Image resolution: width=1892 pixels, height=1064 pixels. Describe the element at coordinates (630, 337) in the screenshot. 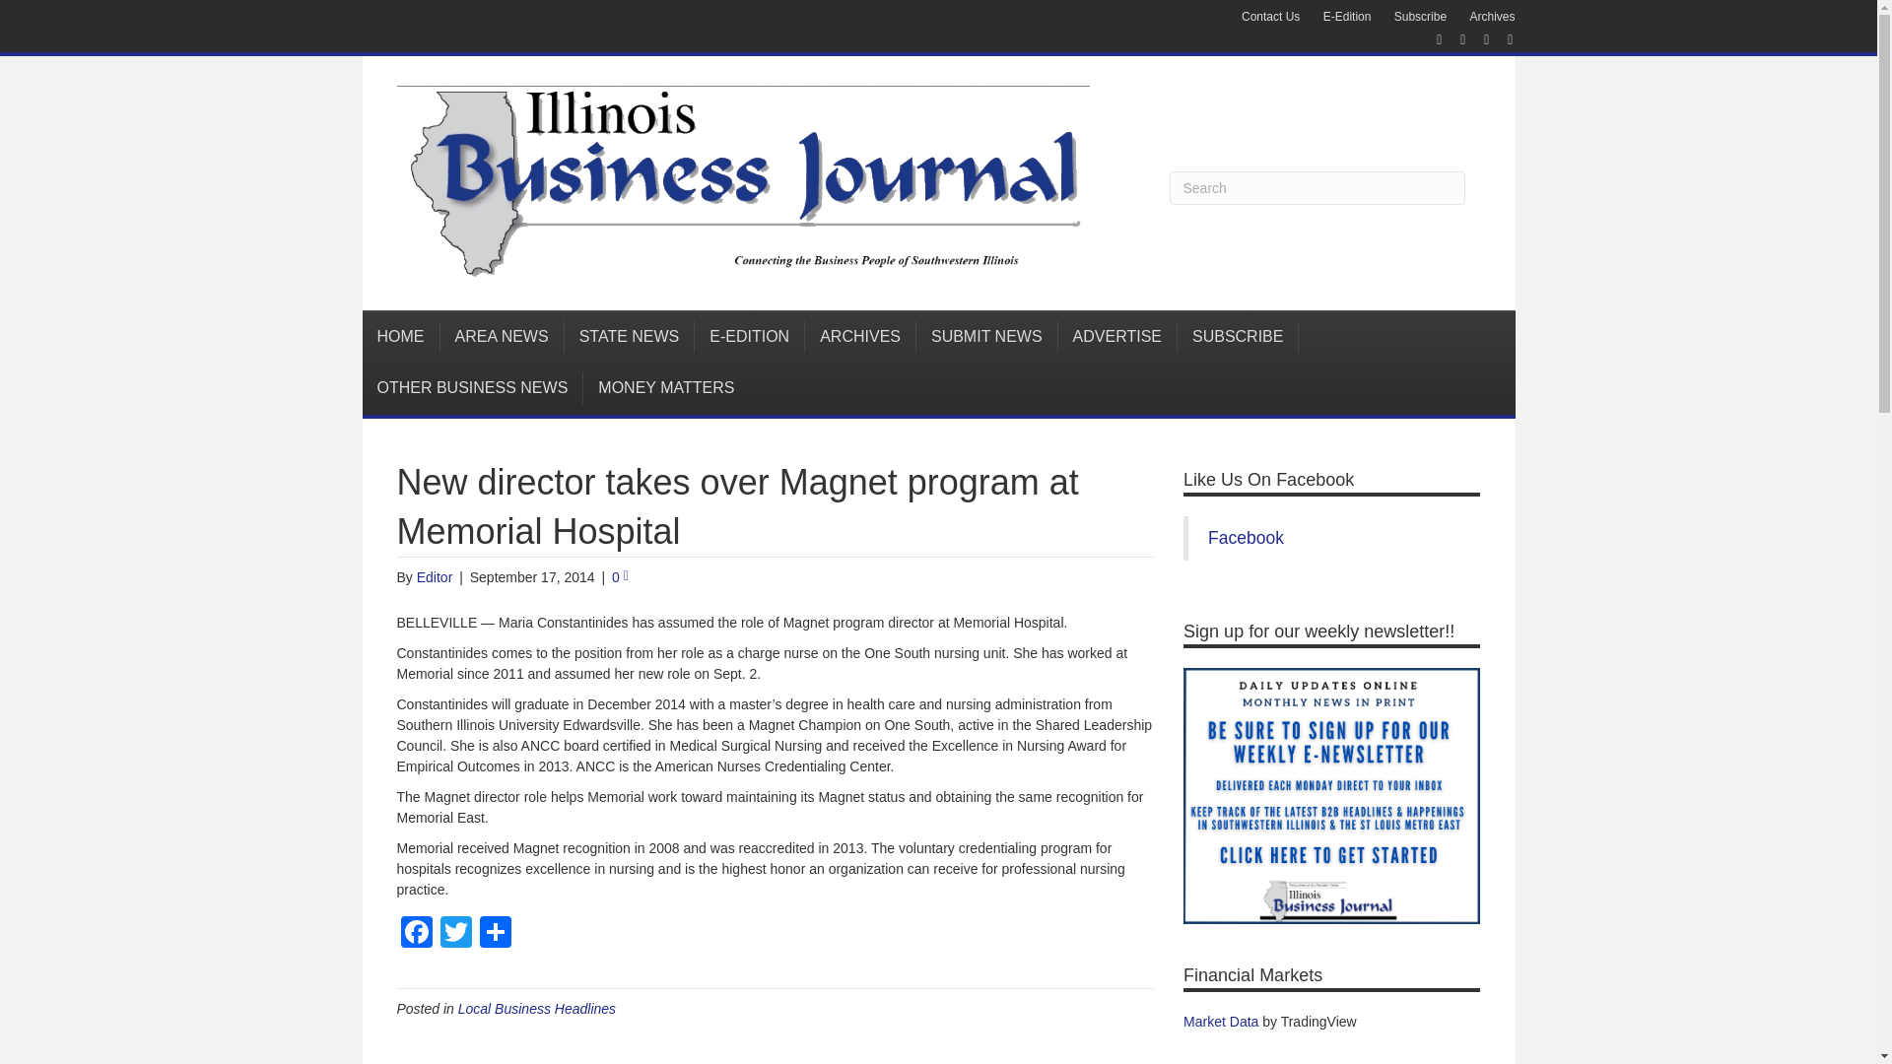

I see `STATE NEWS` at that location.